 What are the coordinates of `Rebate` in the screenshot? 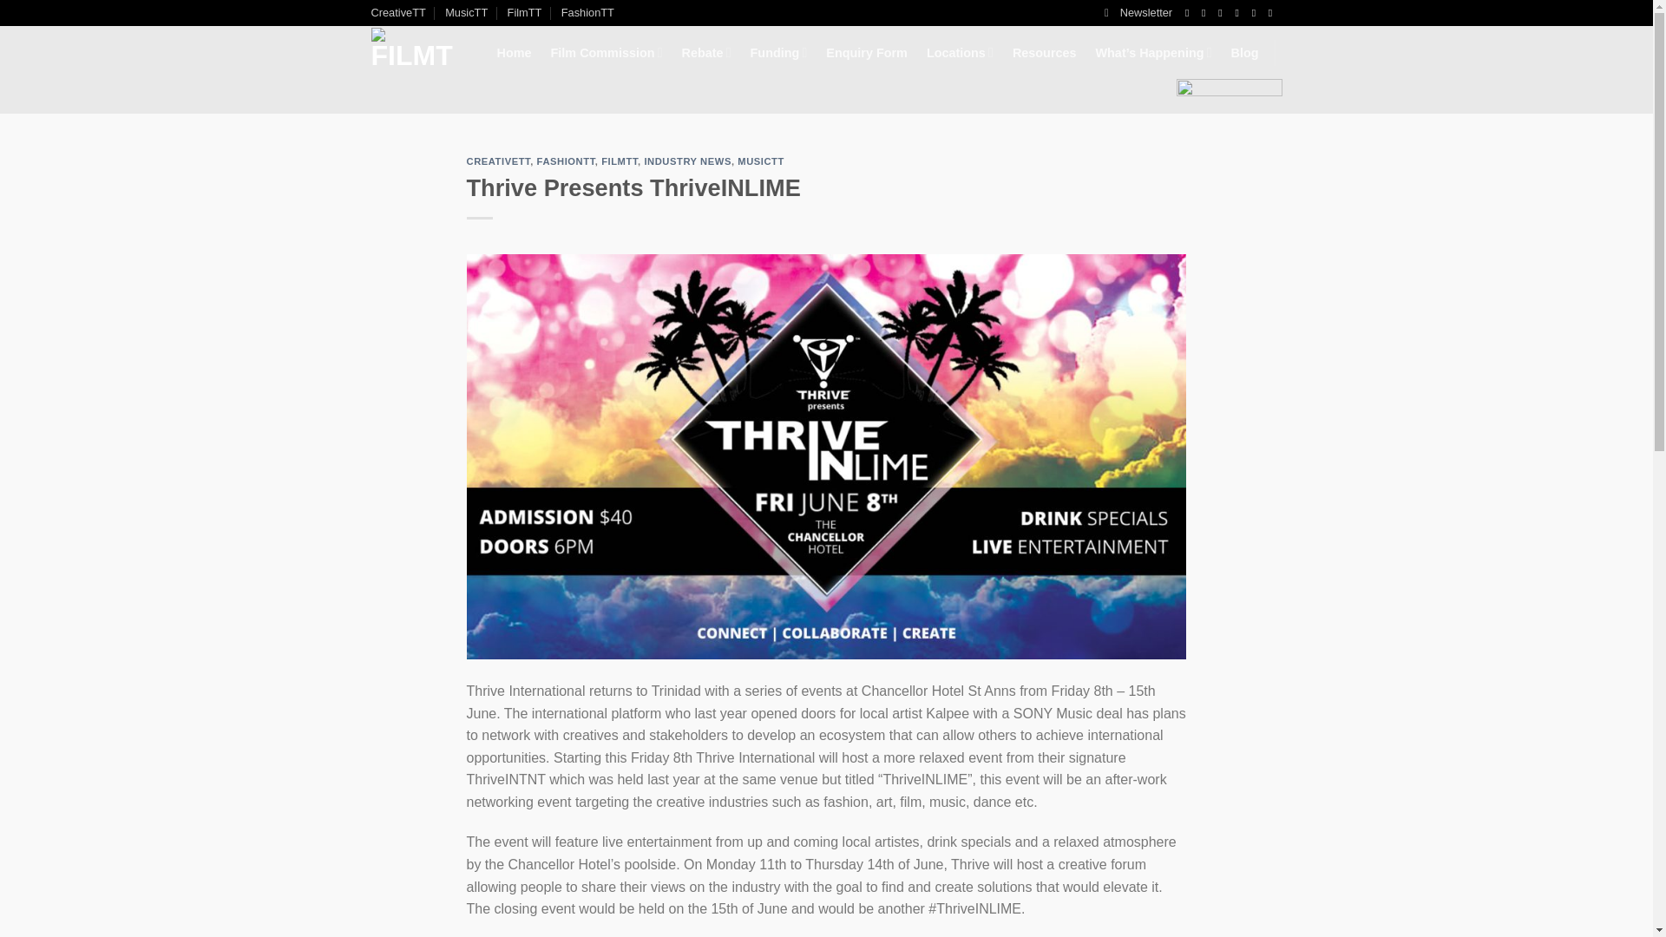 It's located at (706, 52).